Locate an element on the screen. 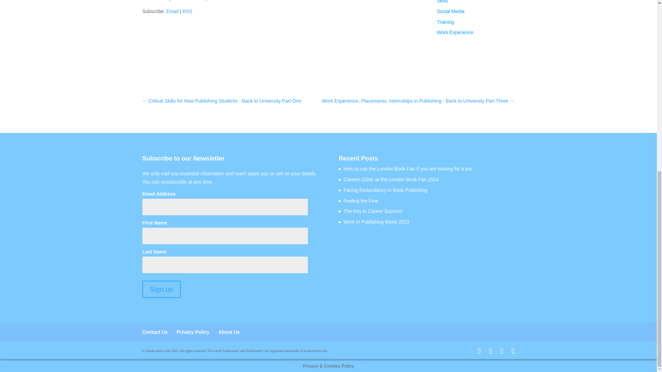 This screenshot has width=662, height=372. Careers Clinic at the London Book Fair 2024 is located at coordinates (391, 179).